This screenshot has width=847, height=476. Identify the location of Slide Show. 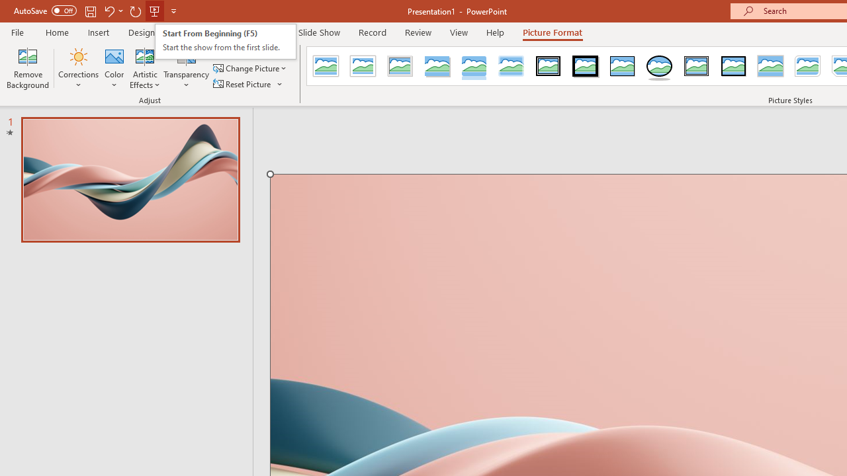
(319, 32).